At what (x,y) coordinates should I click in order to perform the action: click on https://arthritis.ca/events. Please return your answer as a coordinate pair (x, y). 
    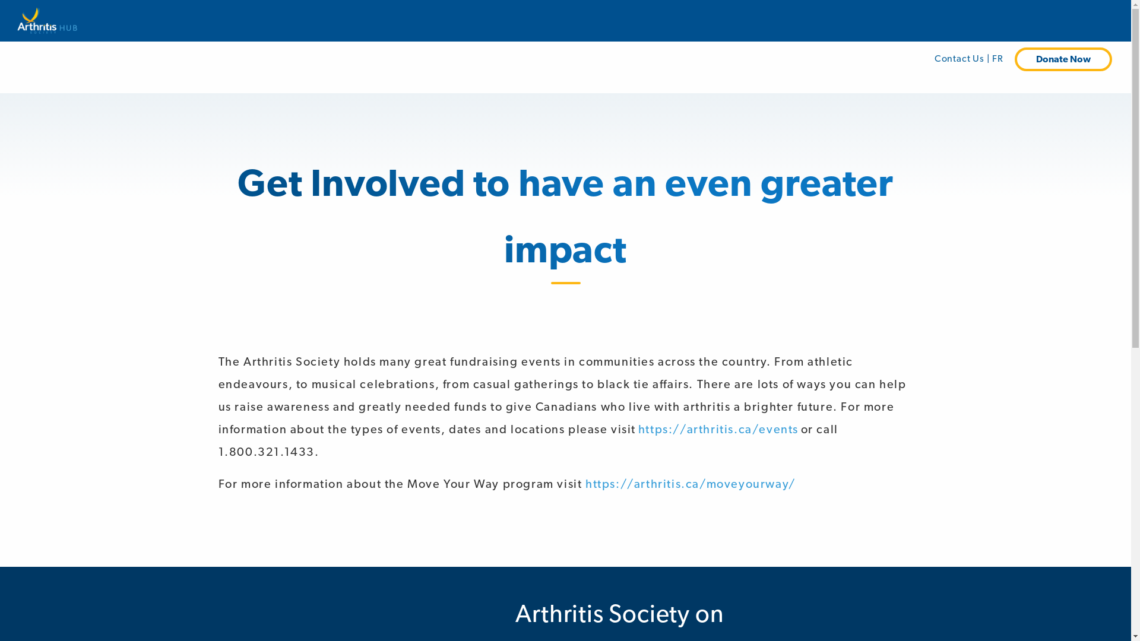
    Looking at the image, I should click on (718, 429).